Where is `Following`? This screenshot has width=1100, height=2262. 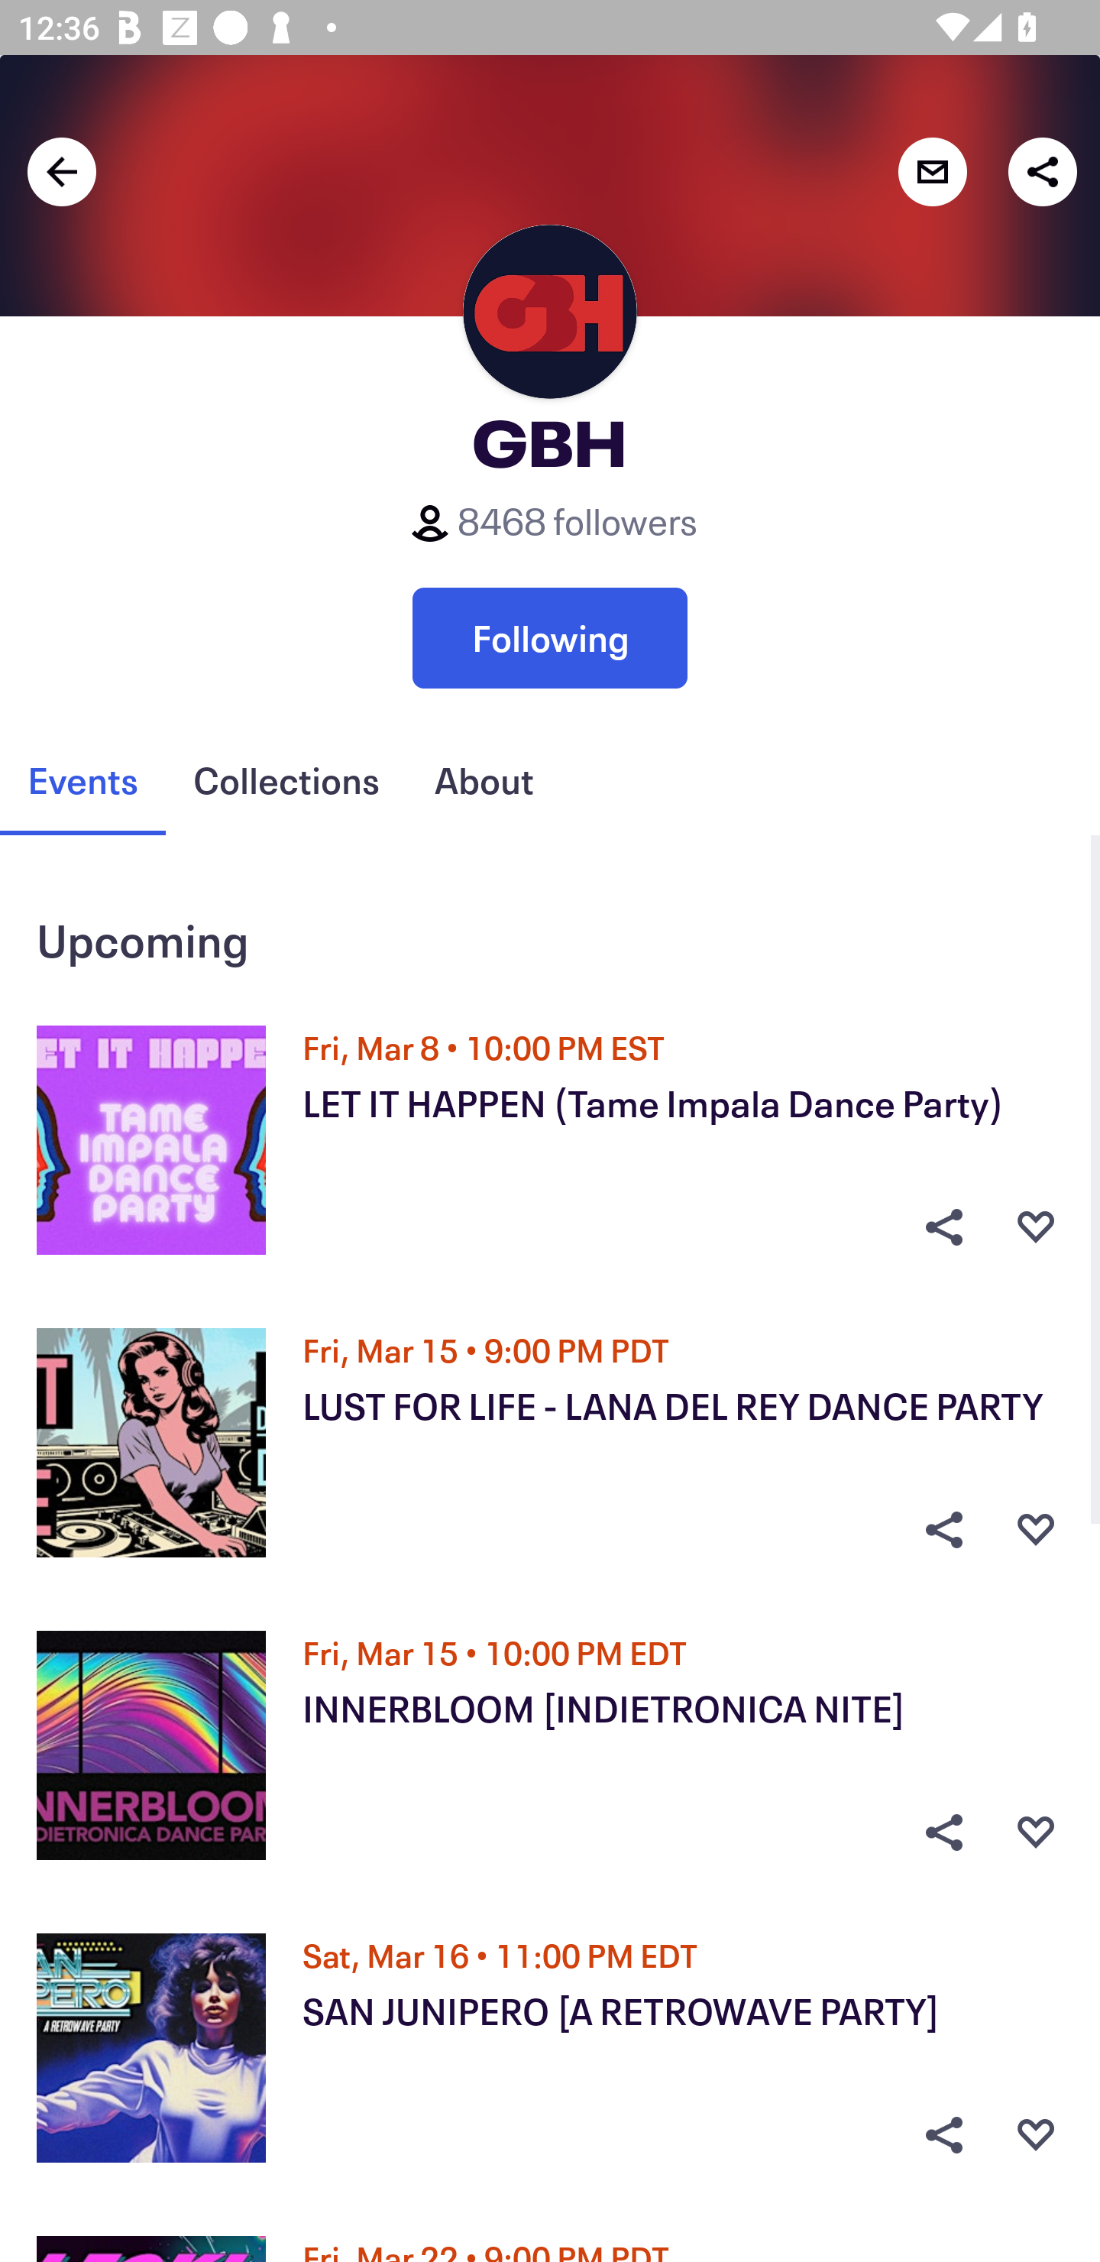
Following is located at coordinates (550, 637).